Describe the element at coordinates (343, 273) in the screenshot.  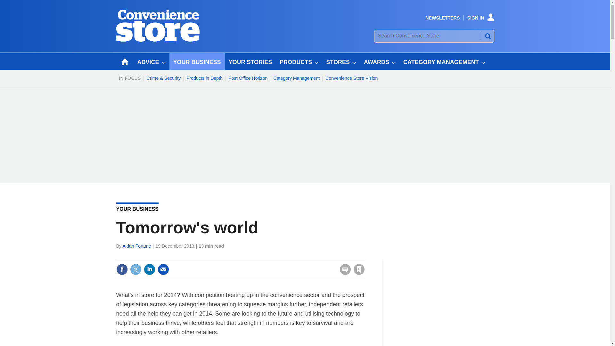
I see `No comments` at that location.